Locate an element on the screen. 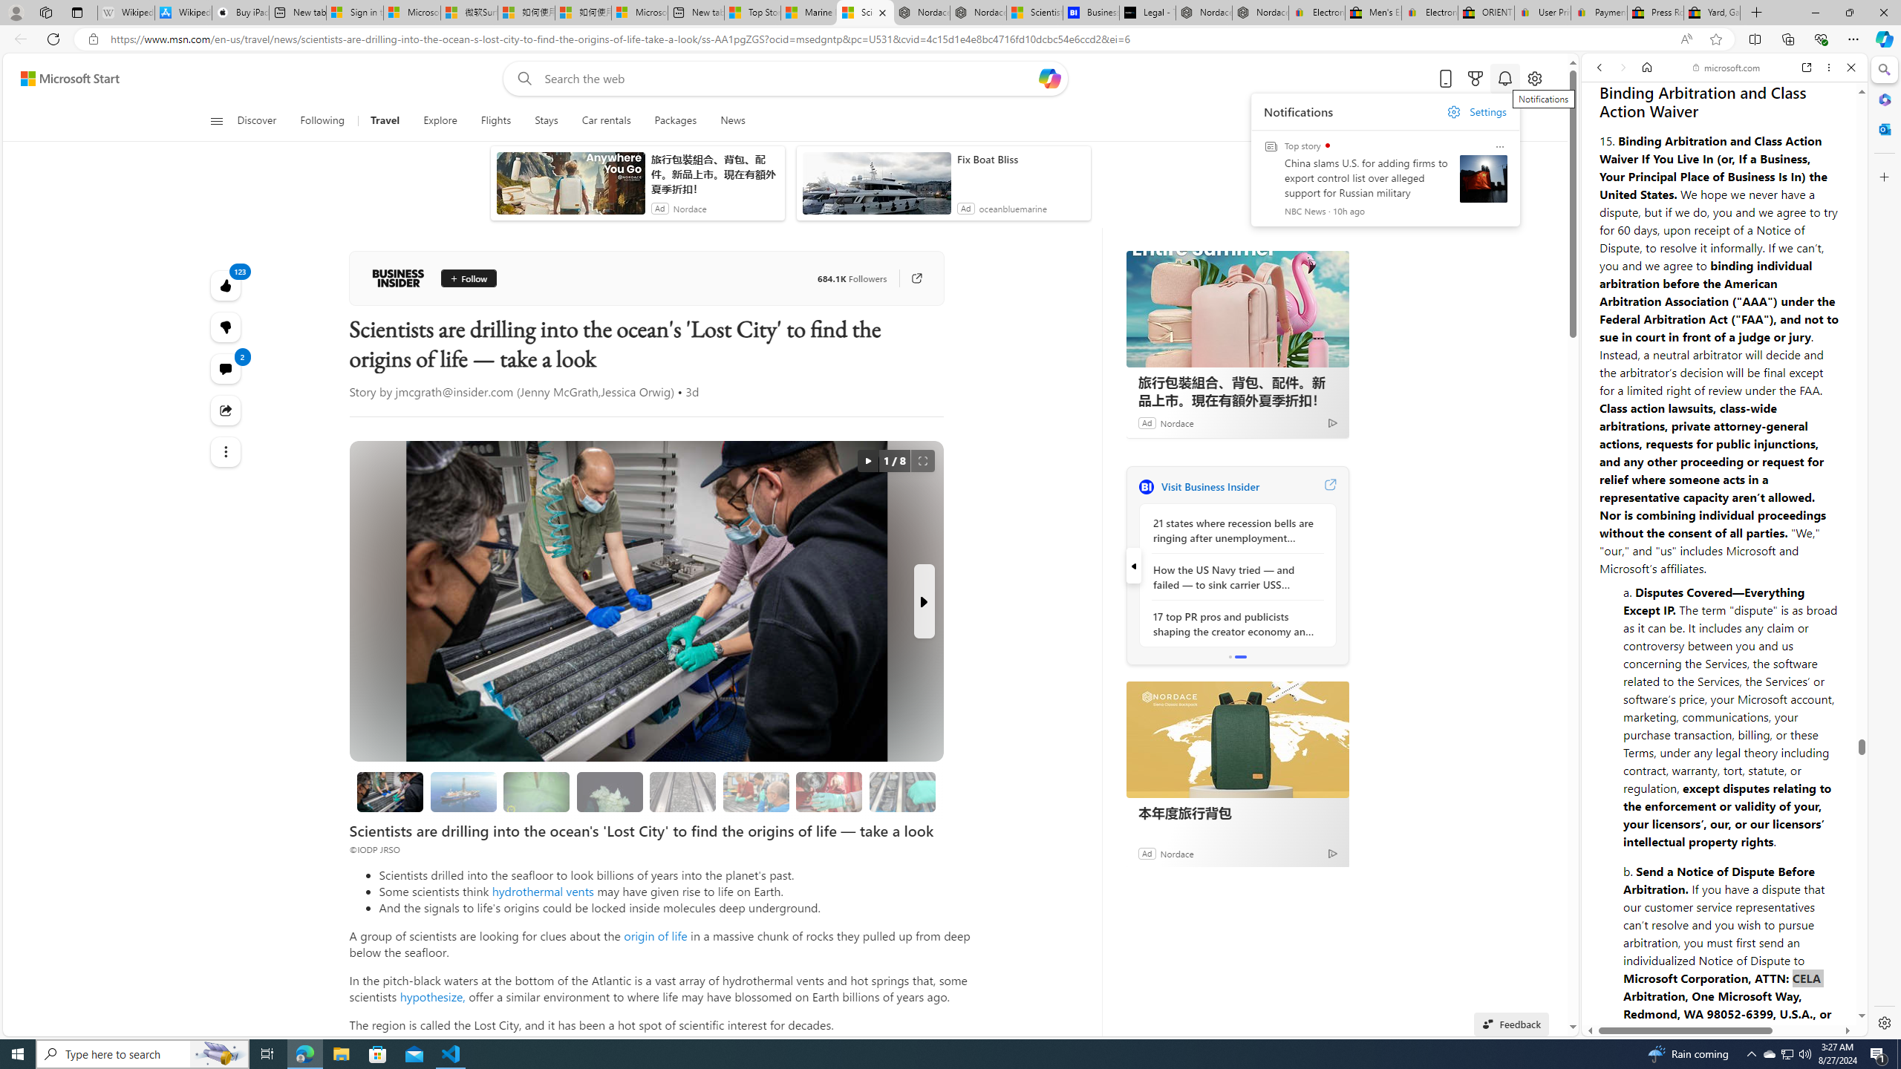  Stays is located at coordinates (547, 121).